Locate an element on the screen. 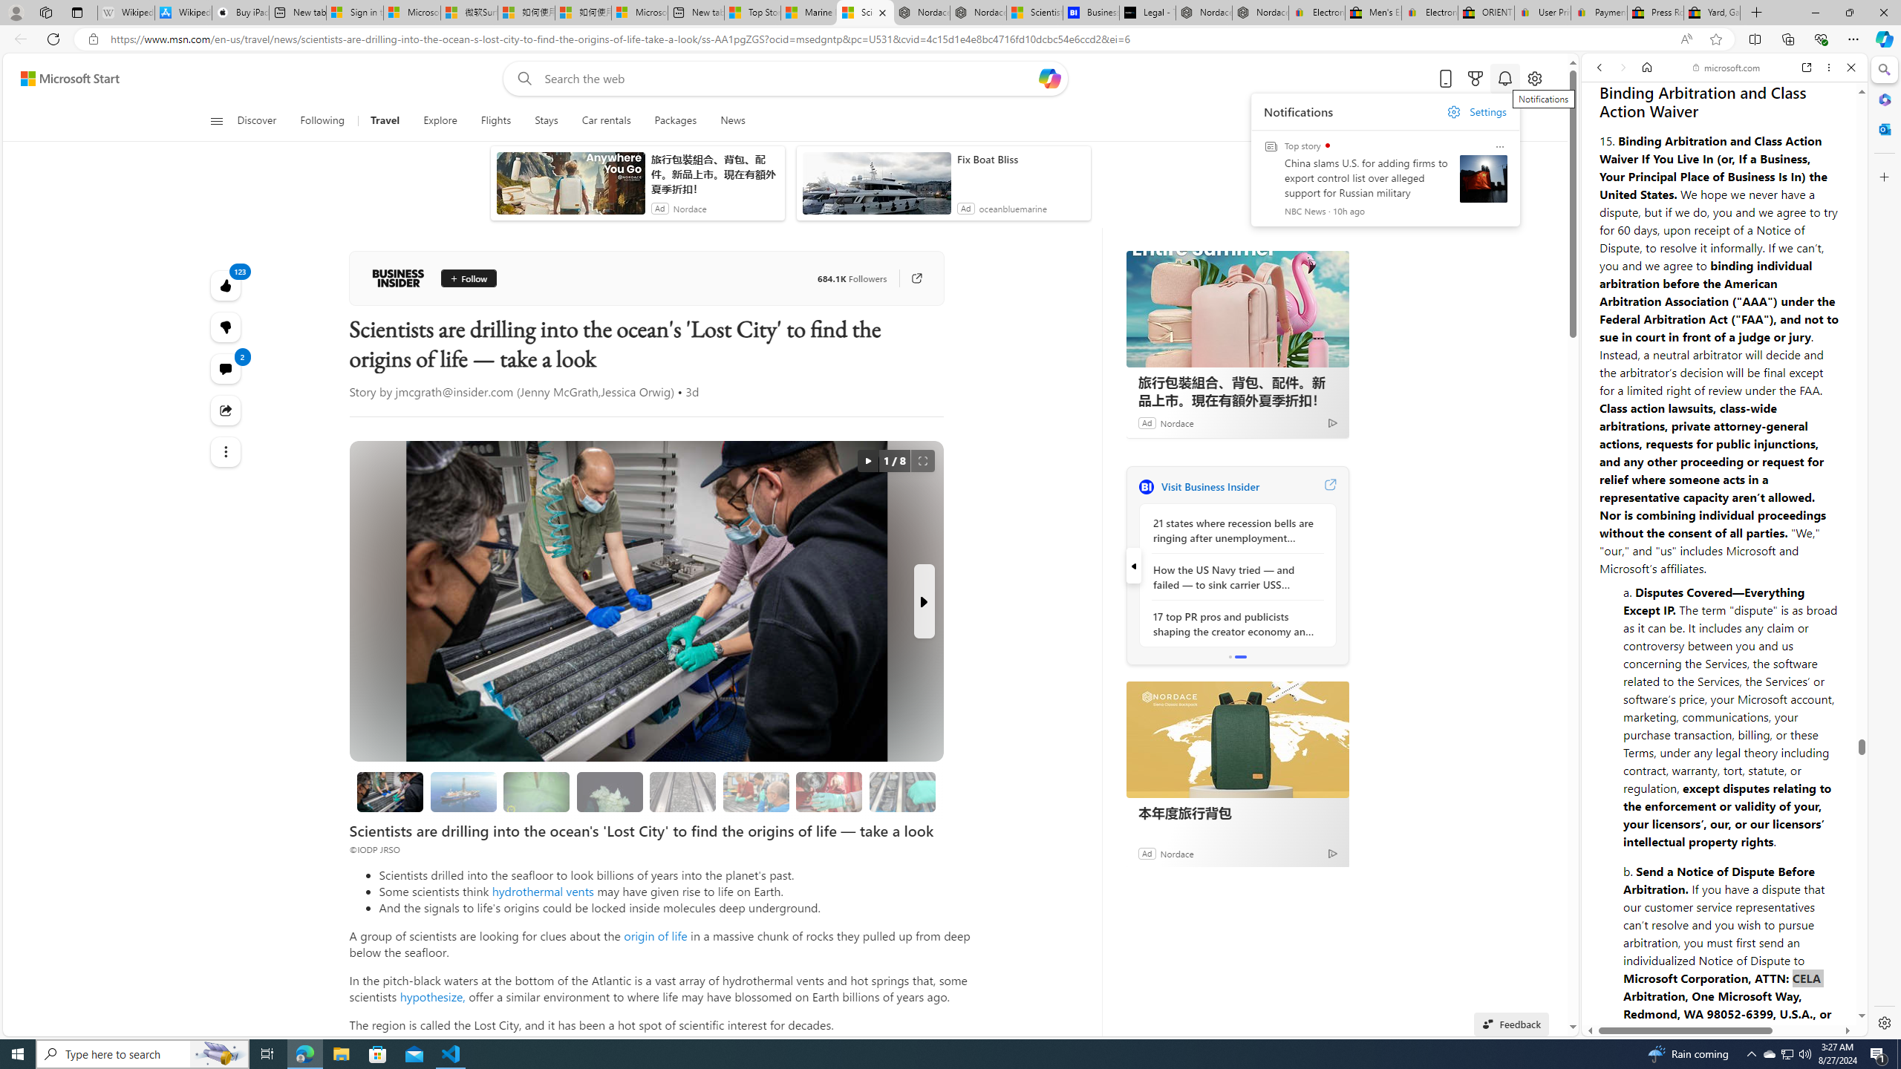  Stays is located at coordinates (547, 121).